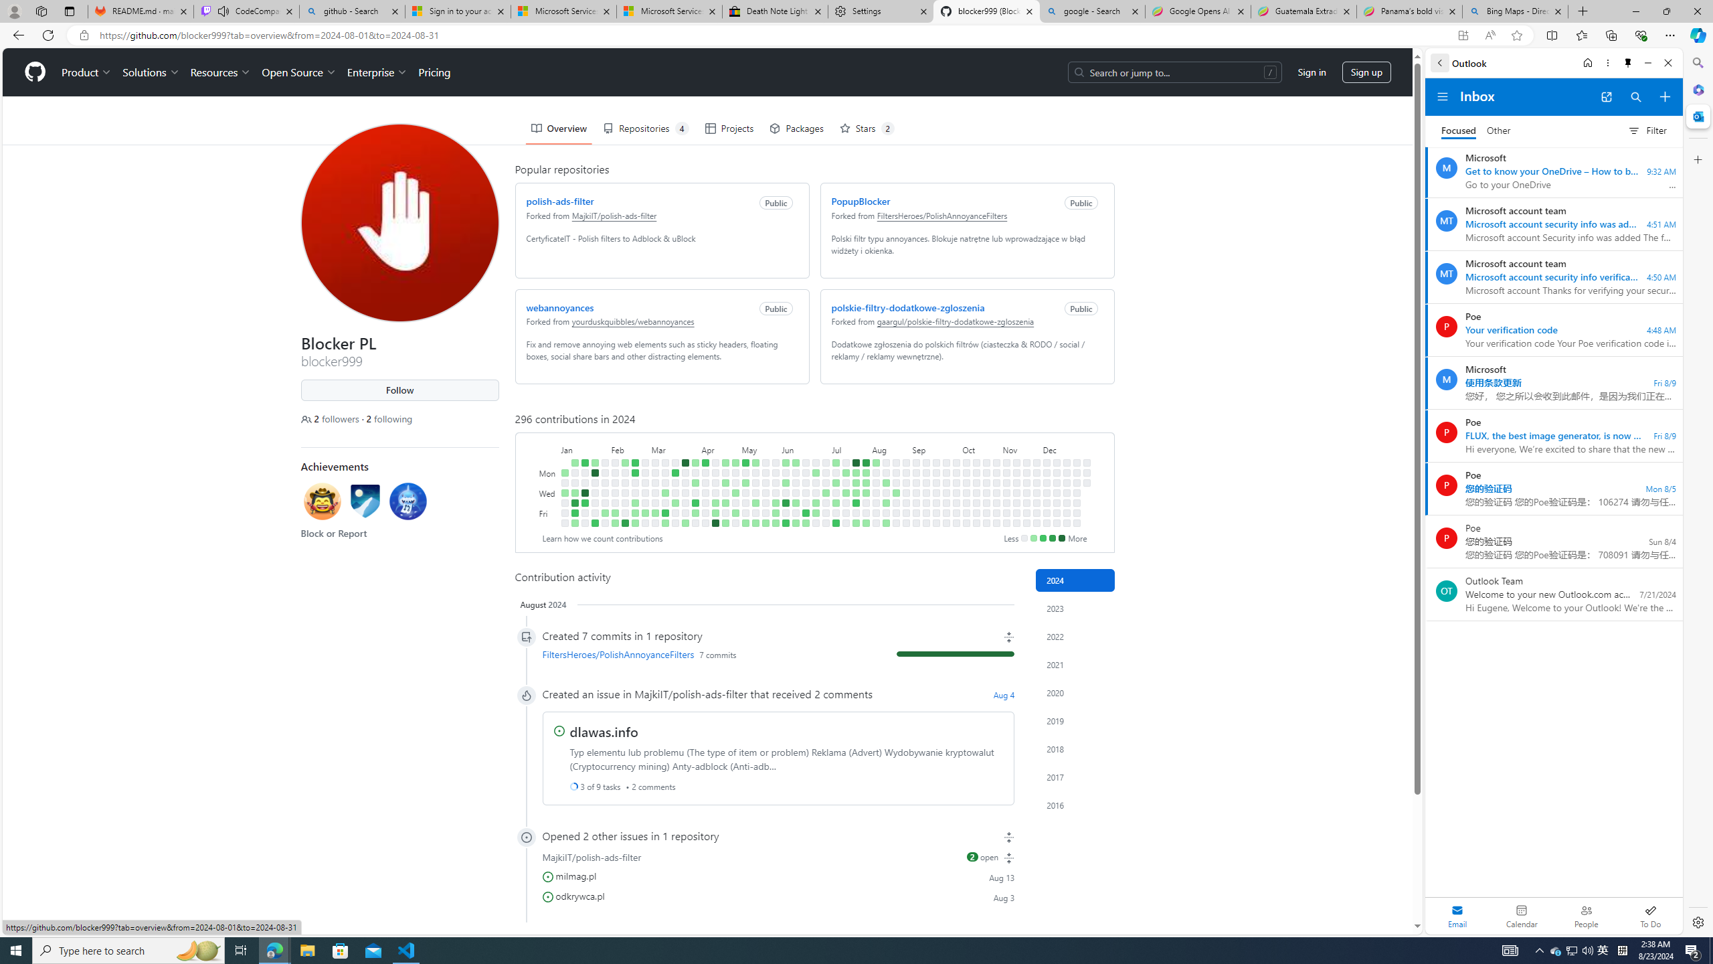 The width and height of the screenshot is (1713, 964). I want to click on No contributions on December 5th., so click(1047, 503).